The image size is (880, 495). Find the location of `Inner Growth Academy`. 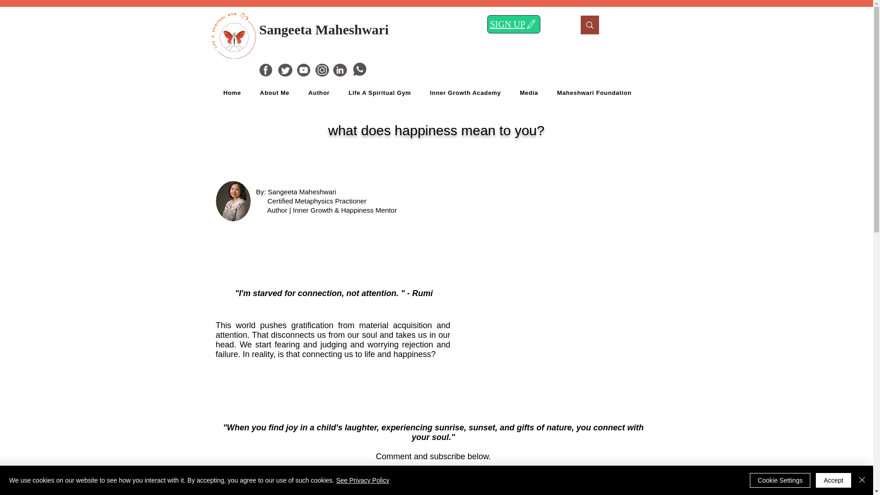

Inner Growth Academy is located at coordinates (465, 93).